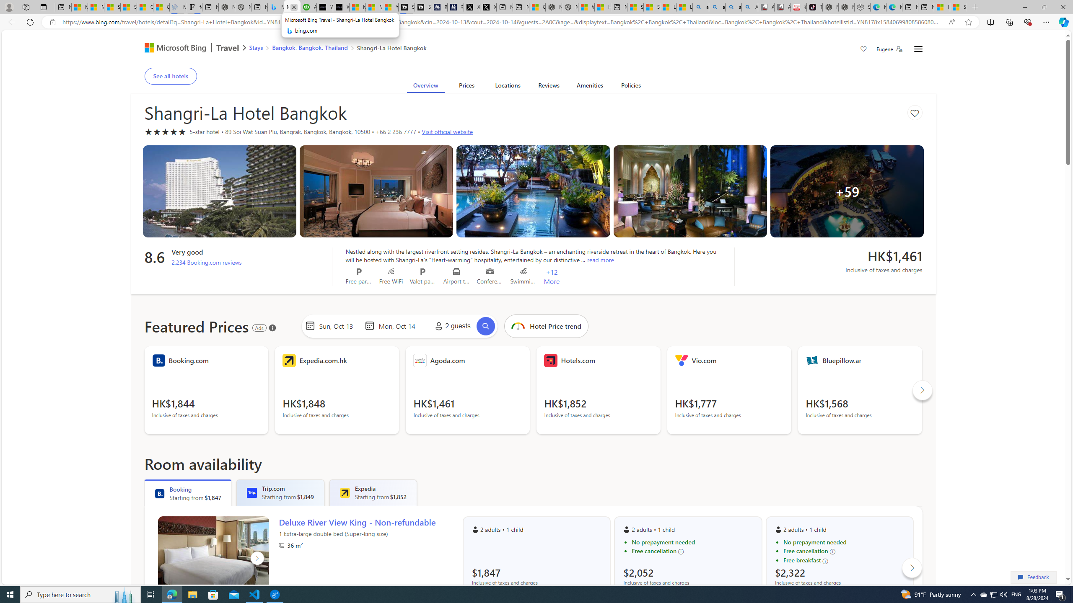 The image size is (1073, 603). Describe the element at coordinates (812, 360) in the screenshot. I see `Vendor Logo` at that location.